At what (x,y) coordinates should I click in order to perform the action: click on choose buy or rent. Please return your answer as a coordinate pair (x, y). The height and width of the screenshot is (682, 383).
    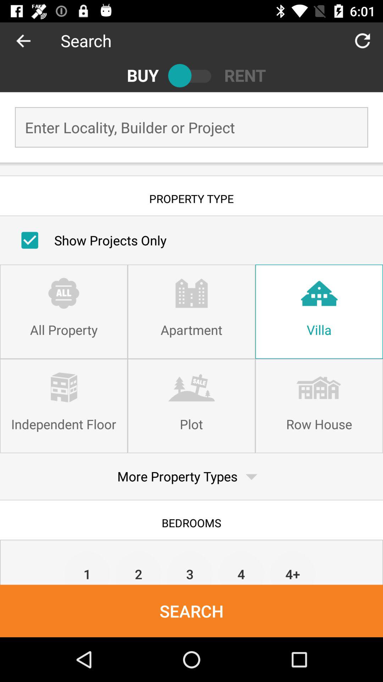
    Looking at the image, I should click on (191, 75).